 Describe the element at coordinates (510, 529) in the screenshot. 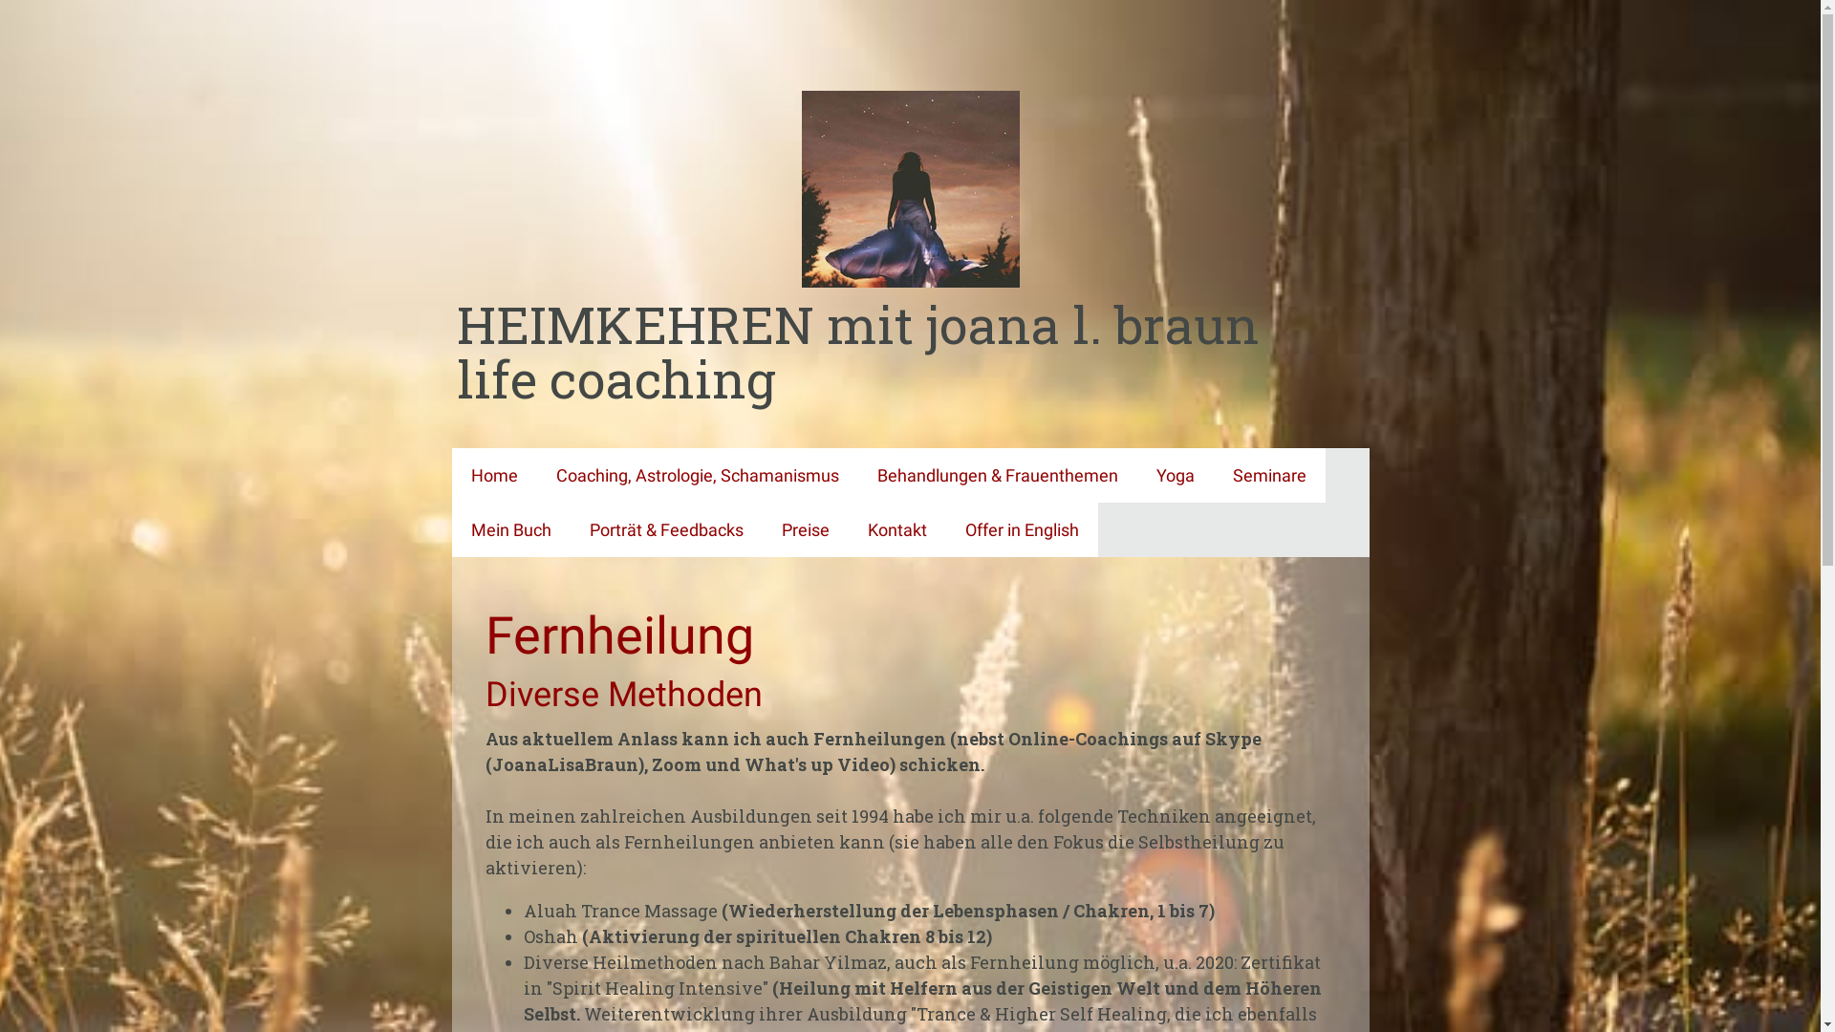

I see `Mein Buch` at that location.